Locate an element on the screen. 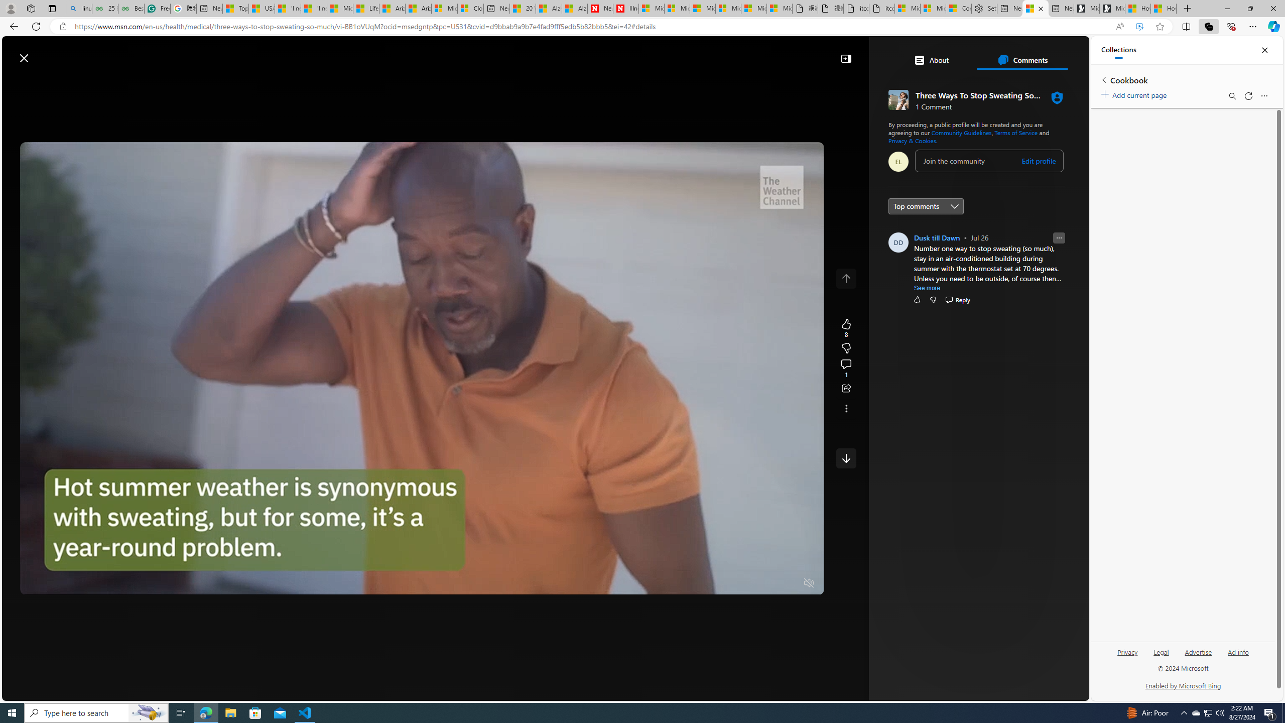 The width and height of the screenshot is (1285, 723). Lifestyle - MSN is located at coordinates (365, 9).